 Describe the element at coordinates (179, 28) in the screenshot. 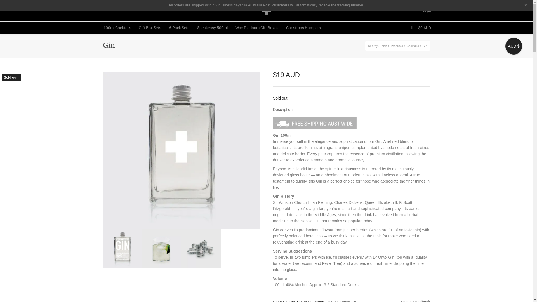

I see `6-Pack Sets` at that location.